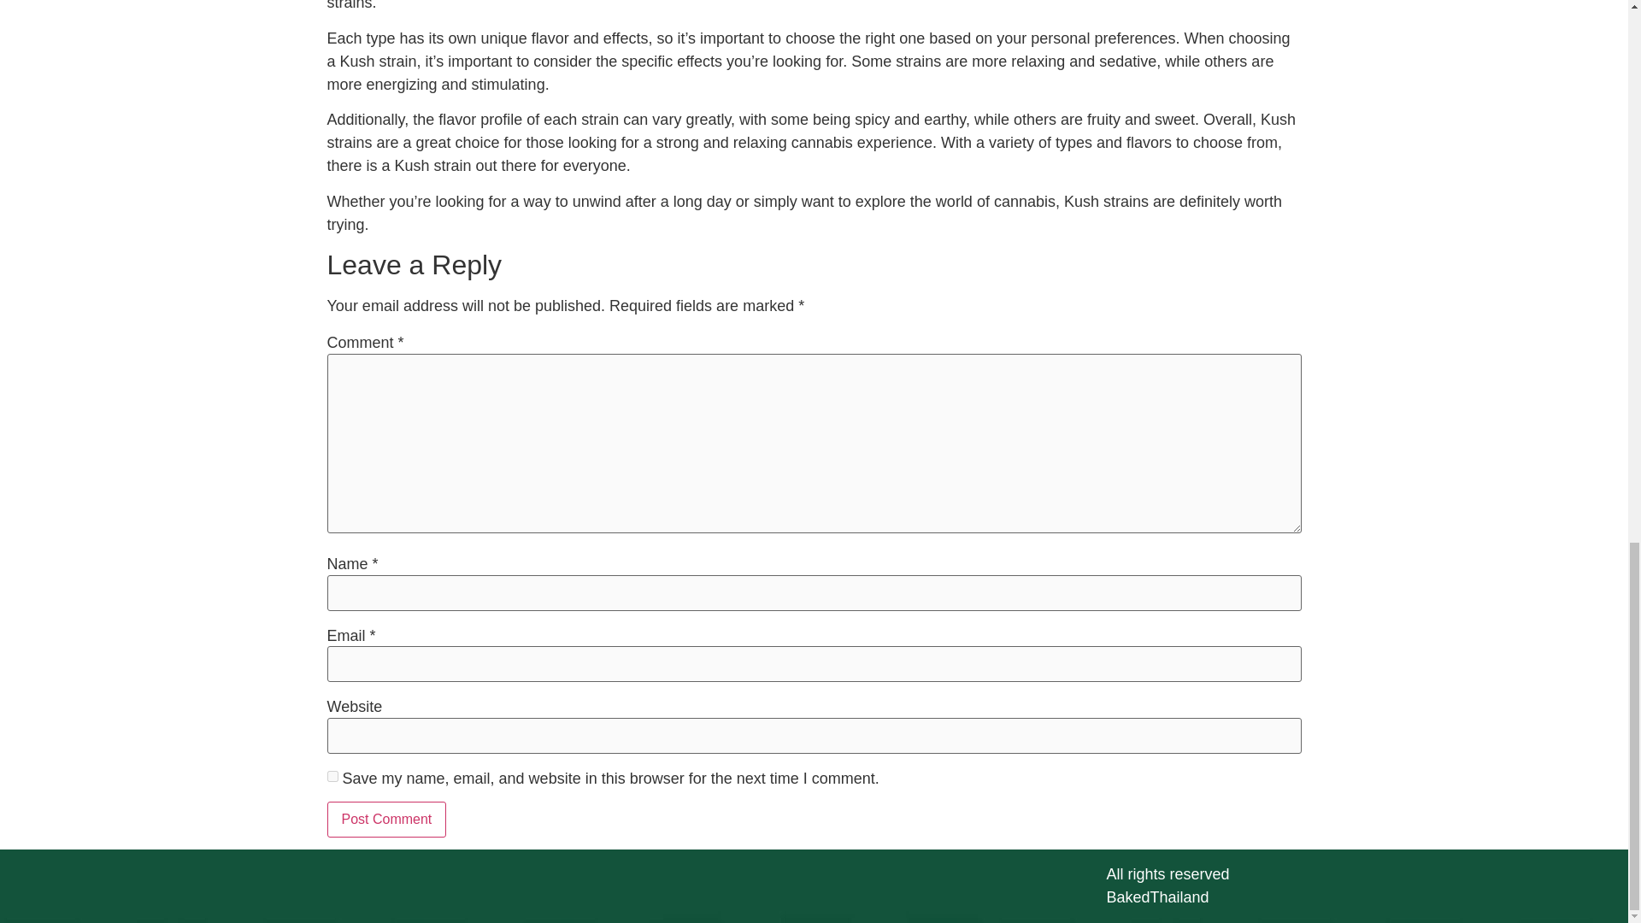  What do you see at coordinates (386, 819) in the screenshot?
I see `Post Comment` at bounding box center [386, 819].